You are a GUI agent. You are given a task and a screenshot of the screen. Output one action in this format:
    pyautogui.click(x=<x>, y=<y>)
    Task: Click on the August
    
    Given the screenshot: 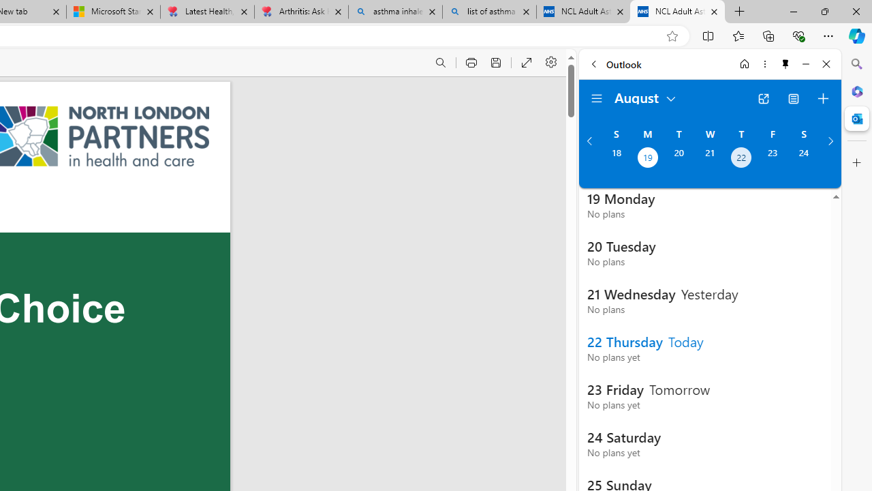 What is the action you would take?
    pyautogui.click(x=646, y=97)
    